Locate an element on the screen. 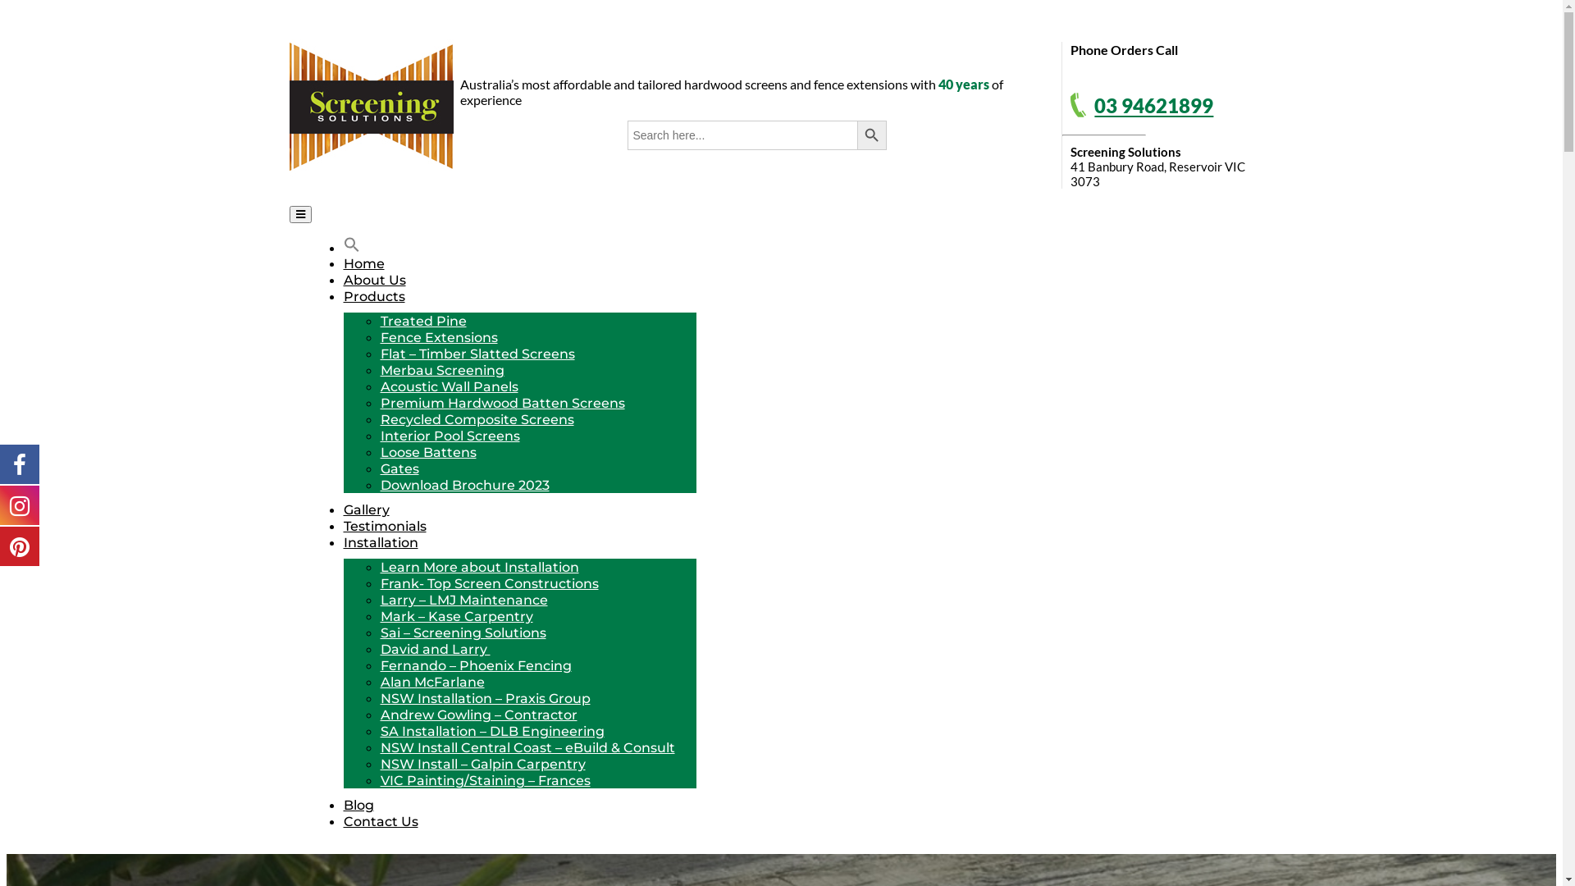  Products is located at coordinates (374, 297).